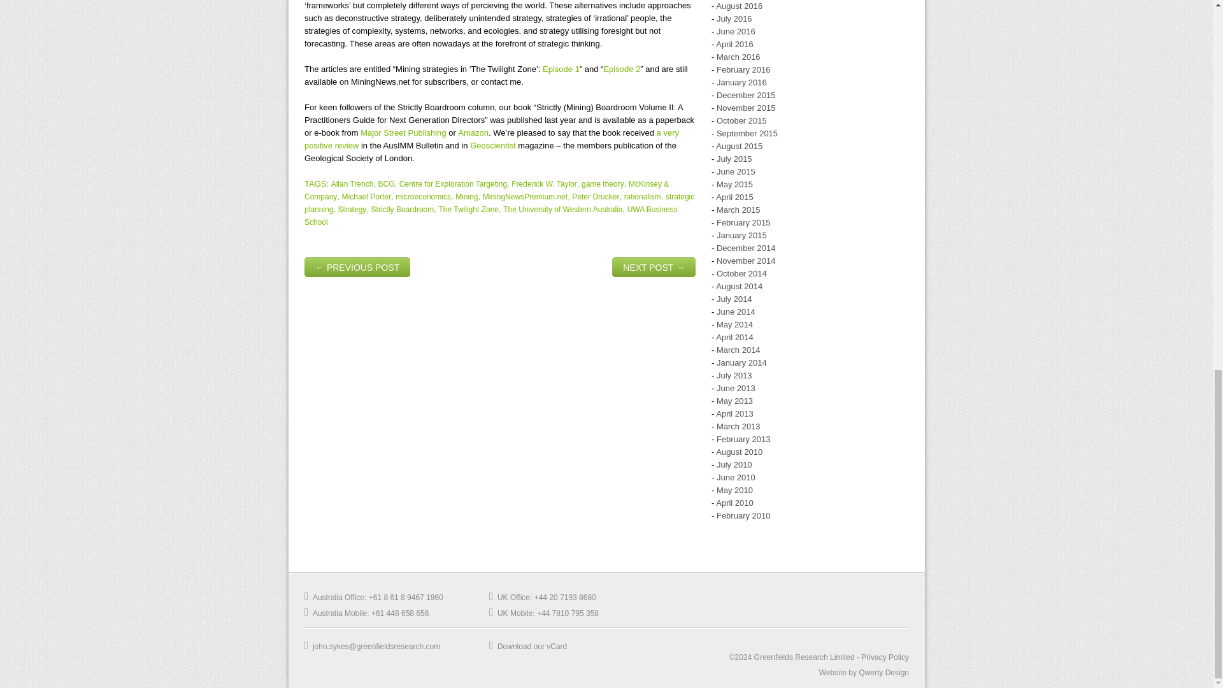 This screenshot has width=1223, height=688. Describe the element at coordinates (603, 183) in the screenshot. I see `game theory` at that location.